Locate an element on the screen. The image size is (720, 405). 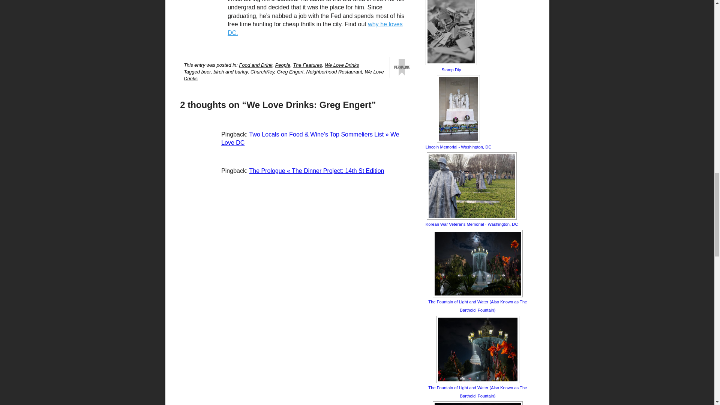
Neighborhood Restaurant is located at coordinates (334, 71).